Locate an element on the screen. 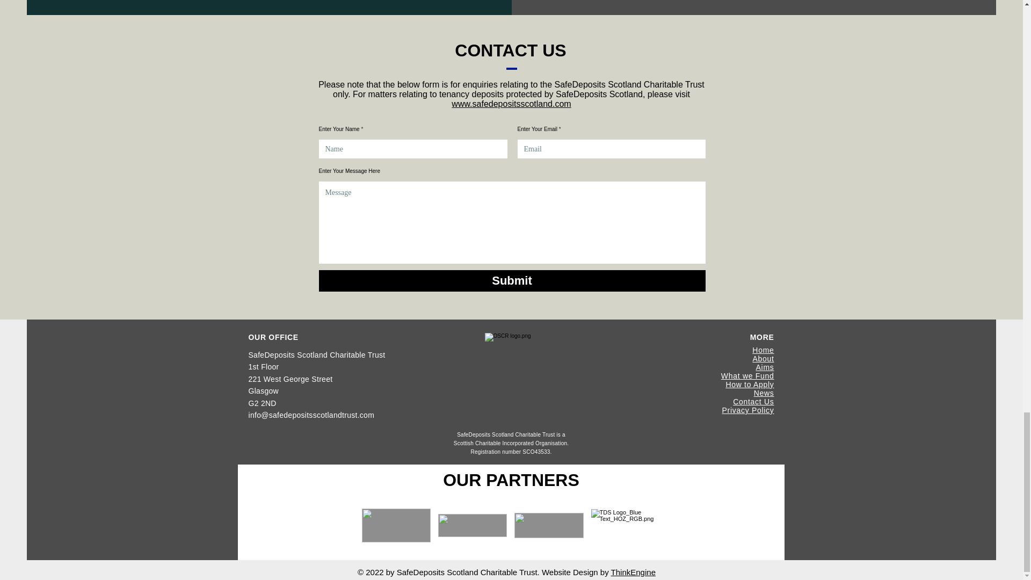 Image resolution: width=1031 pixels, height=580 pixels. Home is located at coordinates (763, 350).